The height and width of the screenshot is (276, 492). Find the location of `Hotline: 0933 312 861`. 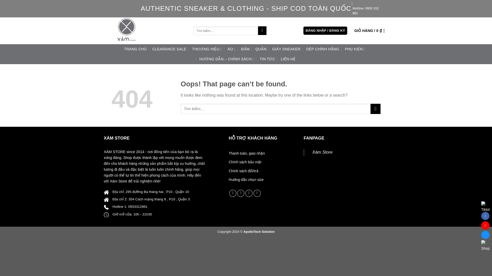

Hotline: 0933 312 861 is located at coordinates (366, 9).